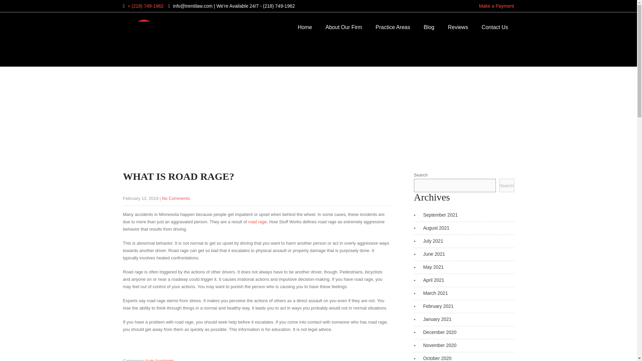  Describe the element at coordinates (432, 254) in the screenshot. I see `June 2021` at that location.